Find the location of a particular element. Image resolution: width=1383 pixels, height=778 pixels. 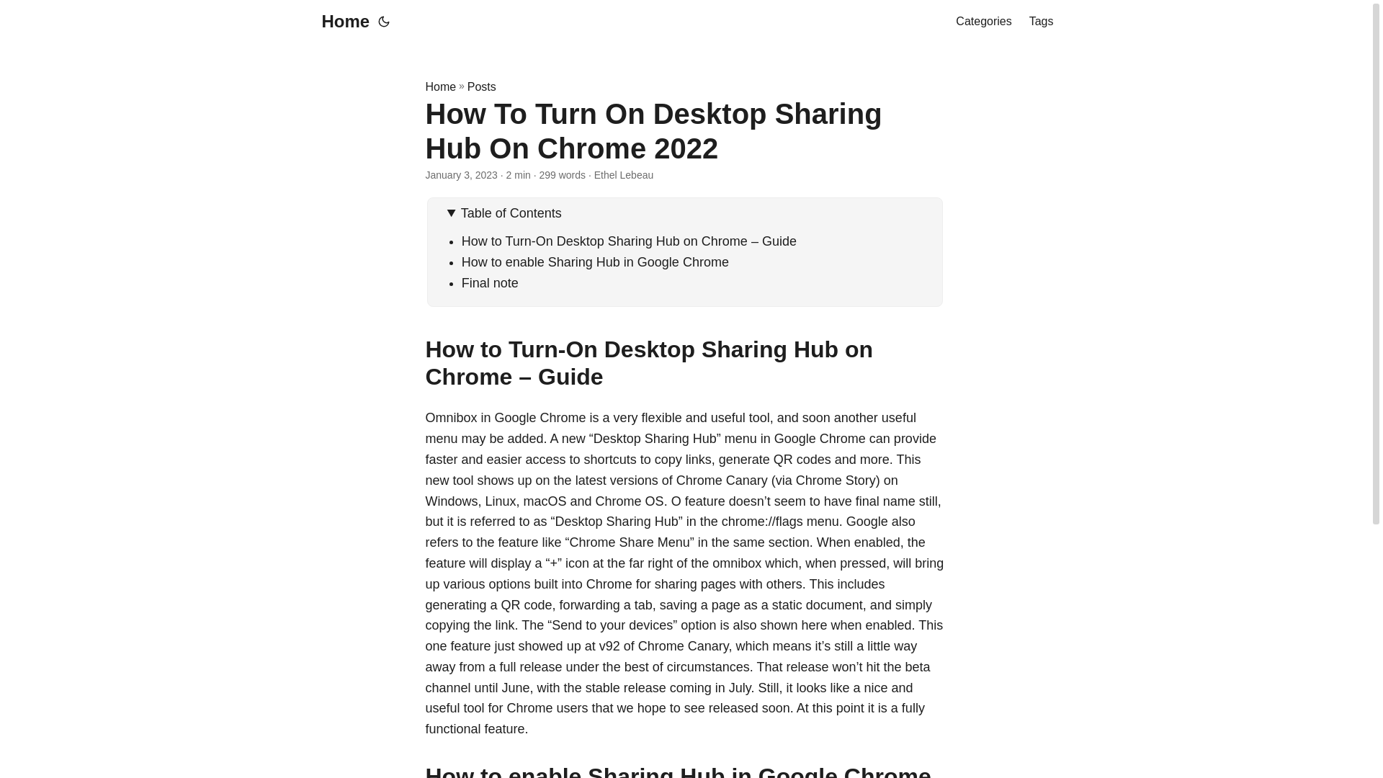

Categories is located at coordinates (983, 22).